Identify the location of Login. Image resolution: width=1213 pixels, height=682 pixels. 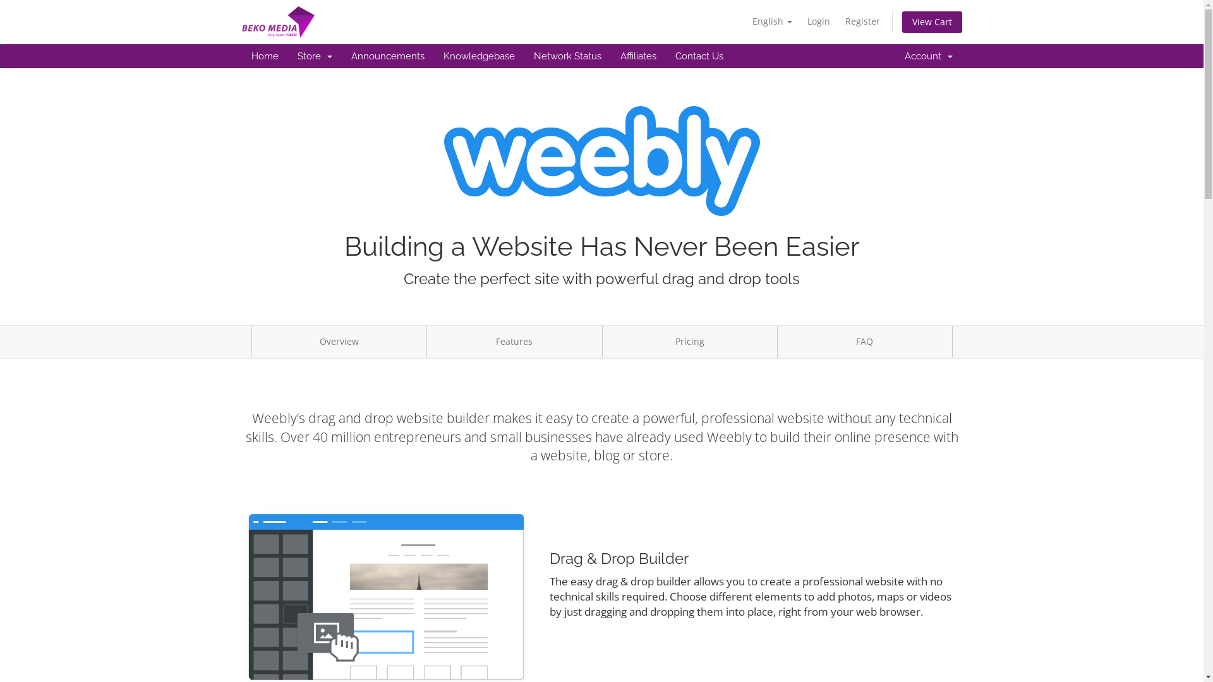
(819, 21).